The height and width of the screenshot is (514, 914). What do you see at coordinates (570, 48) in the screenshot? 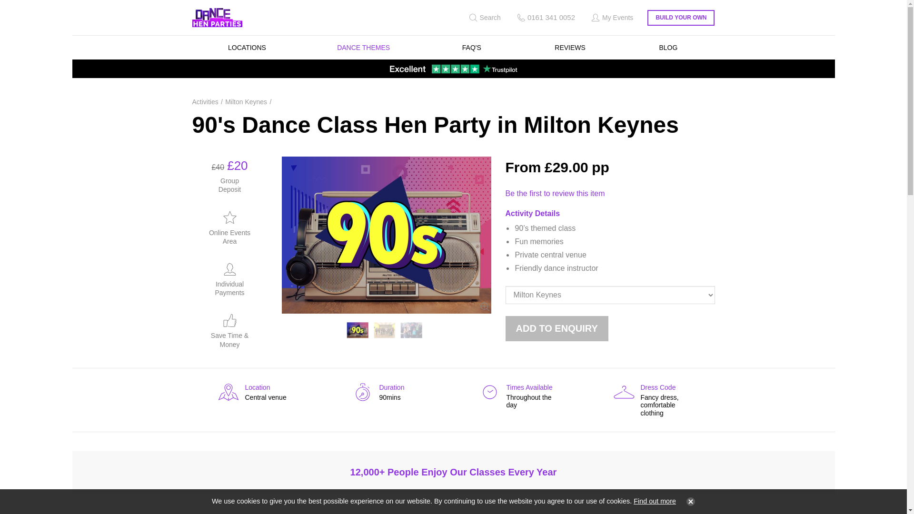
I see `REVIEWS` at bounding box center [570, 48].